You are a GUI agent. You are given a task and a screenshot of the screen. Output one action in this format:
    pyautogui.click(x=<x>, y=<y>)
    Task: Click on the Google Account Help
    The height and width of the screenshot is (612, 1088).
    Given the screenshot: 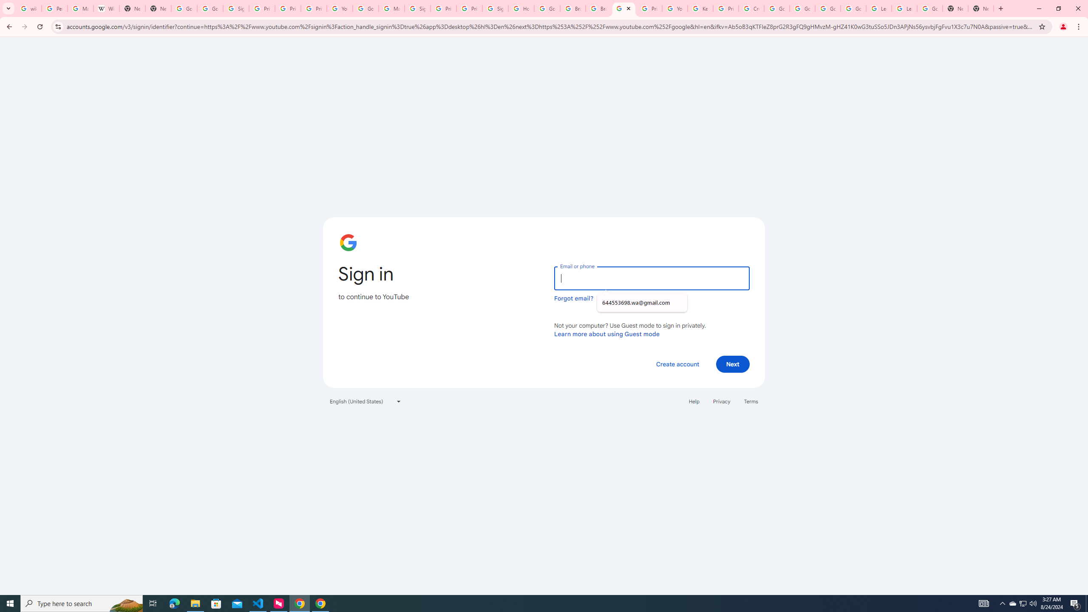 What is the action you would take?
    pyautogui.click(x=828, y=8)
    